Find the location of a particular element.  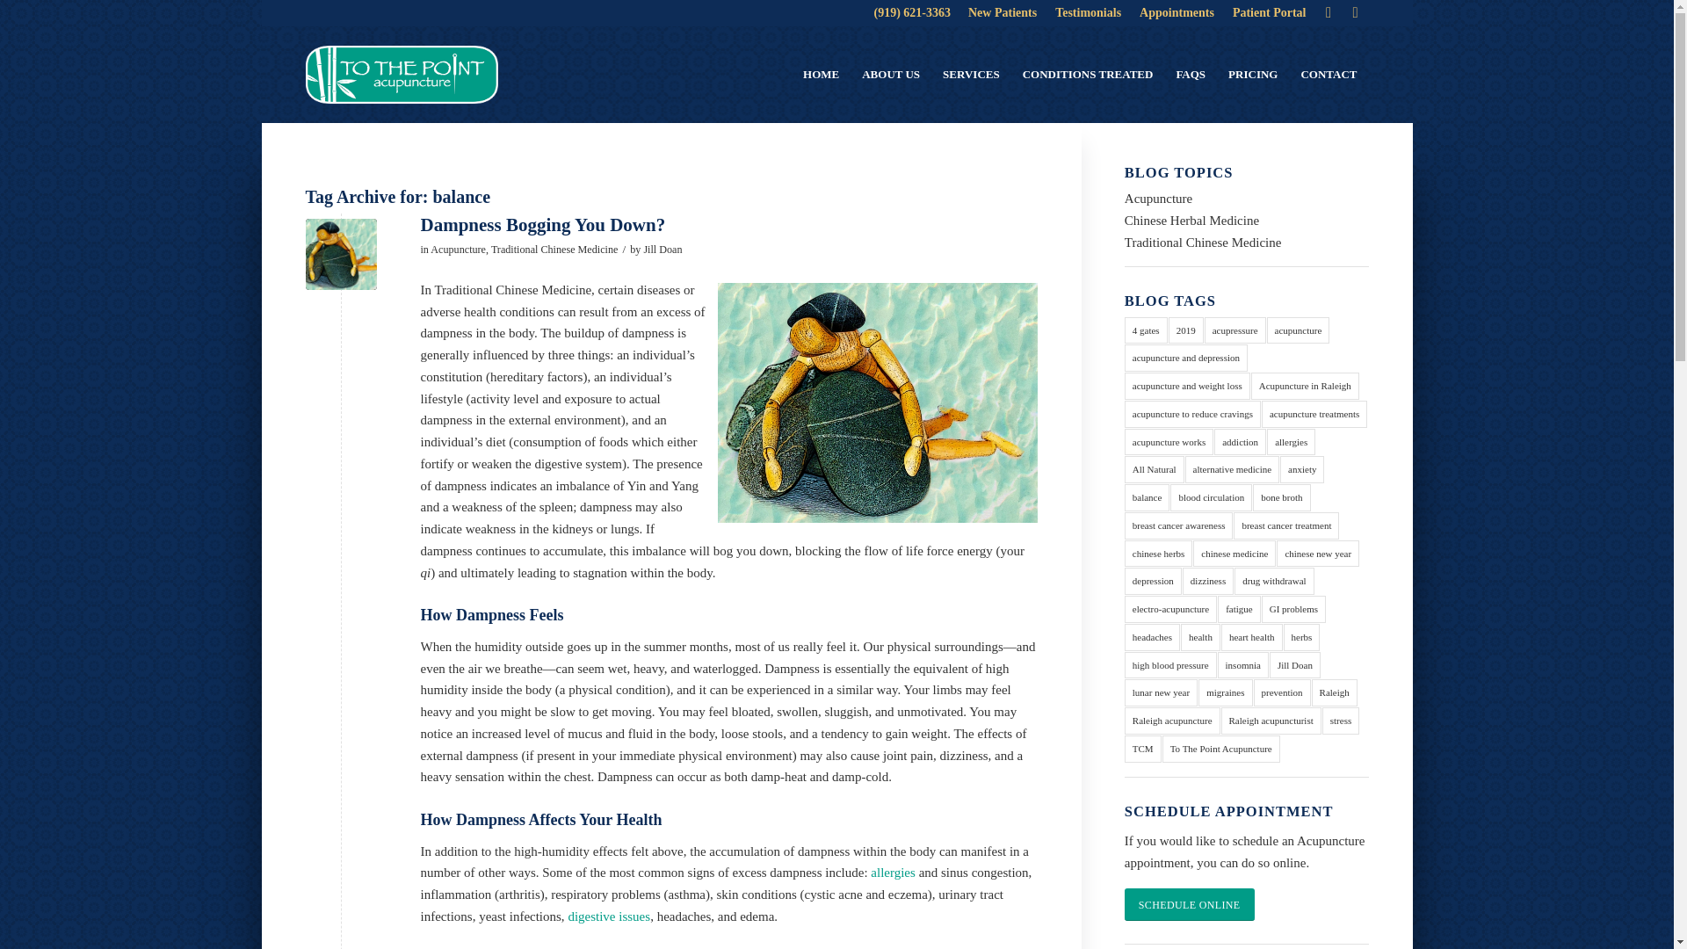

To The Point Acupuncture logo is located at coordinates (401, 75).